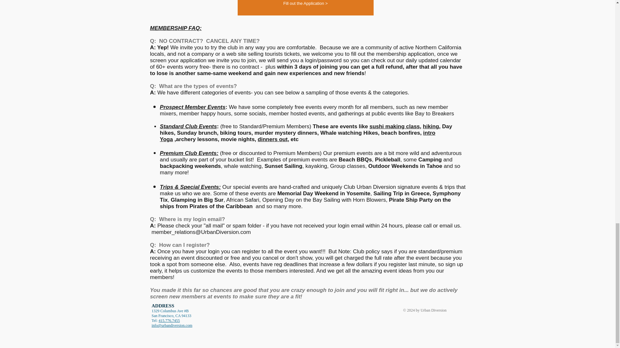  Describe the element at coordinates (324, 200) in the screenshot. I see `Opening Day on the Bay Sailing with Horn Blowers` at that location.